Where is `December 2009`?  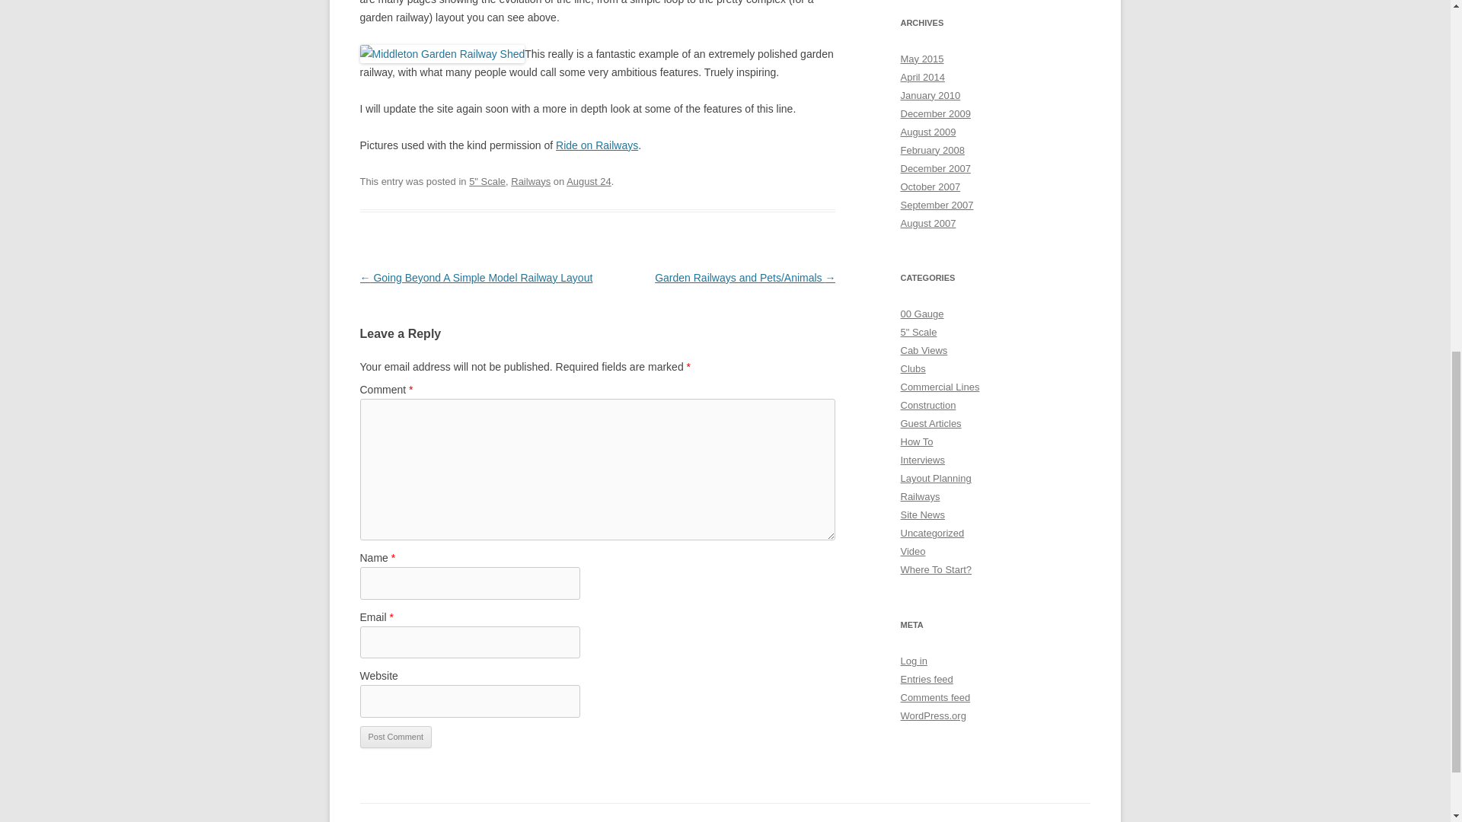
December 2009 is located at coordinates (935, 113).